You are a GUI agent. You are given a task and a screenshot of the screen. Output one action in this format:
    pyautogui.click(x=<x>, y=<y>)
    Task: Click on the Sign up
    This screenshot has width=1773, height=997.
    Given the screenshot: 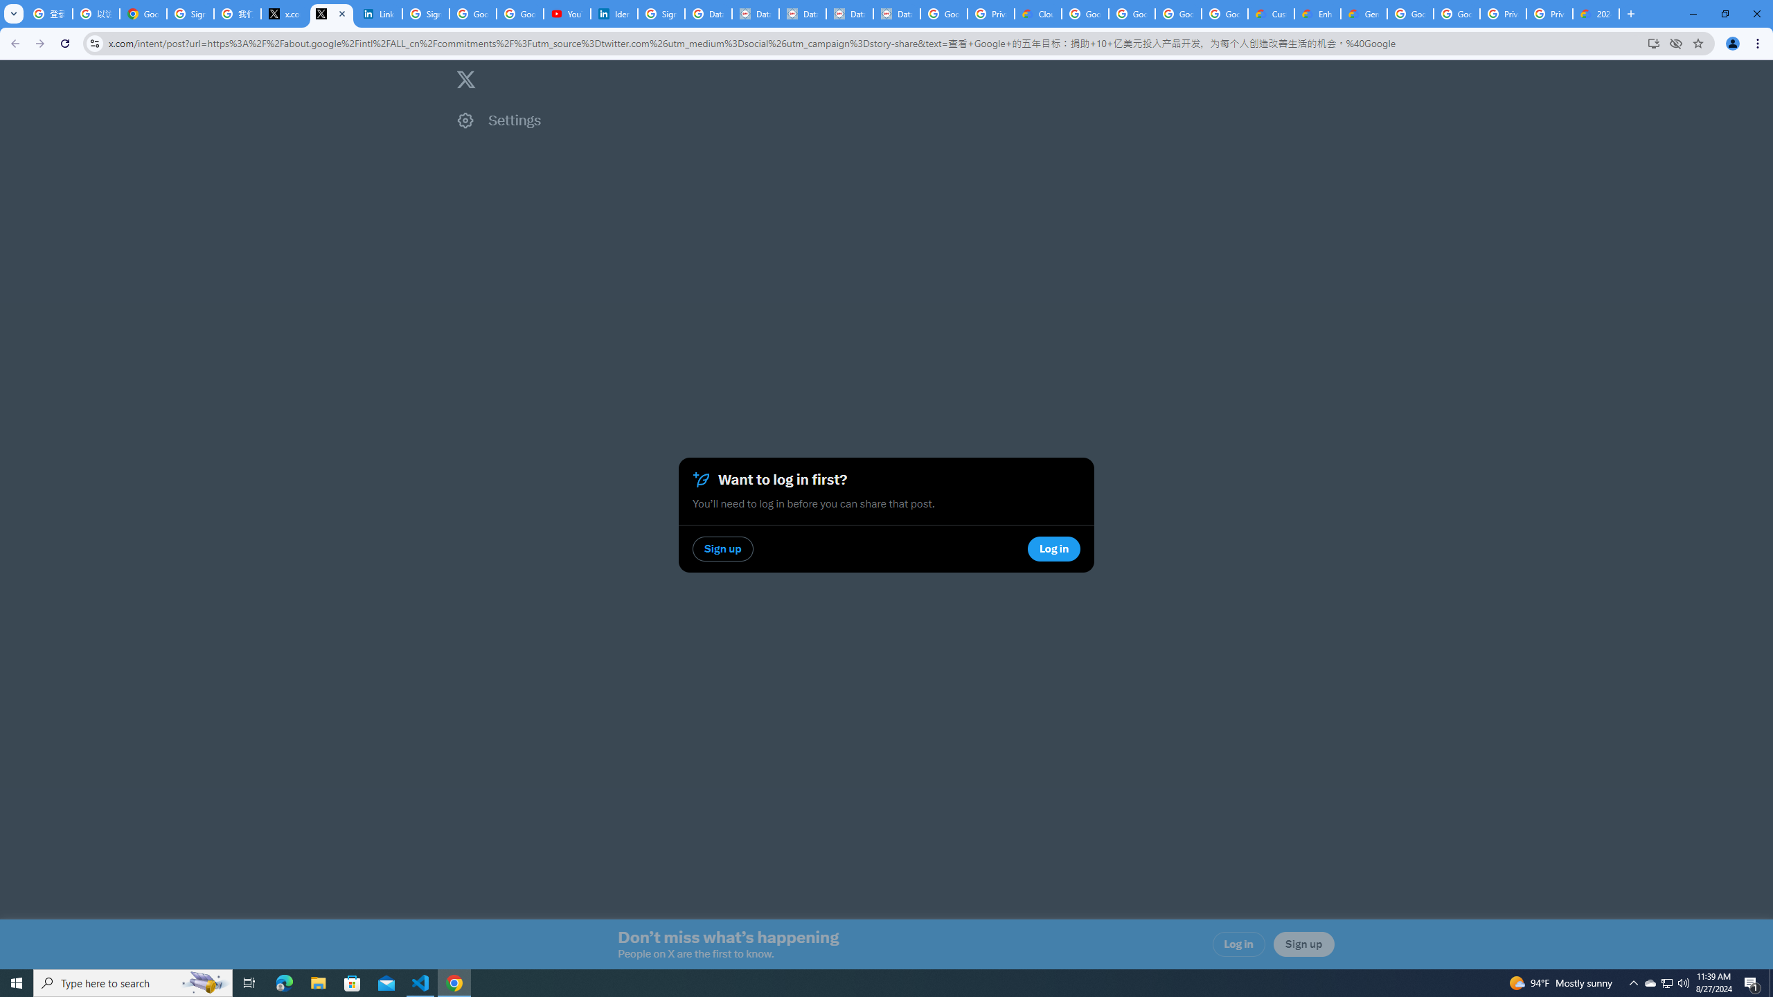 What is the action you would take?
    pyautogui.click(x=1303, y=944)
    